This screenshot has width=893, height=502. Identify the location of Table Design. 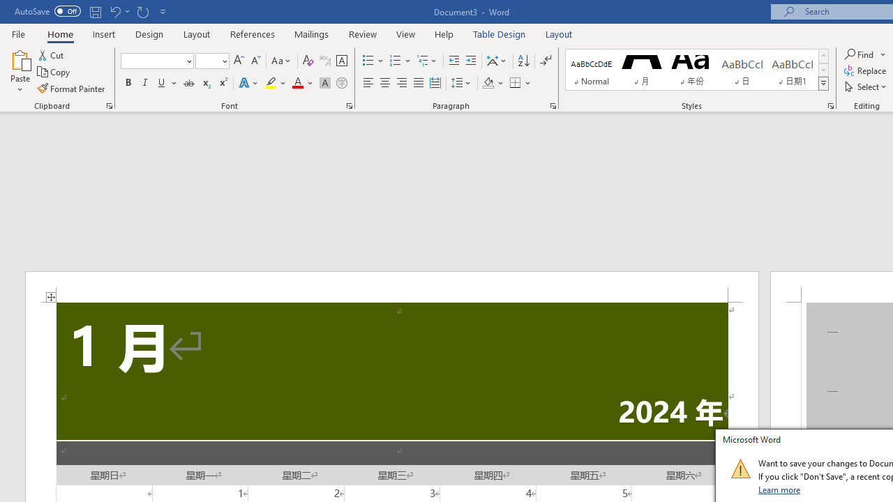
(500, 33).